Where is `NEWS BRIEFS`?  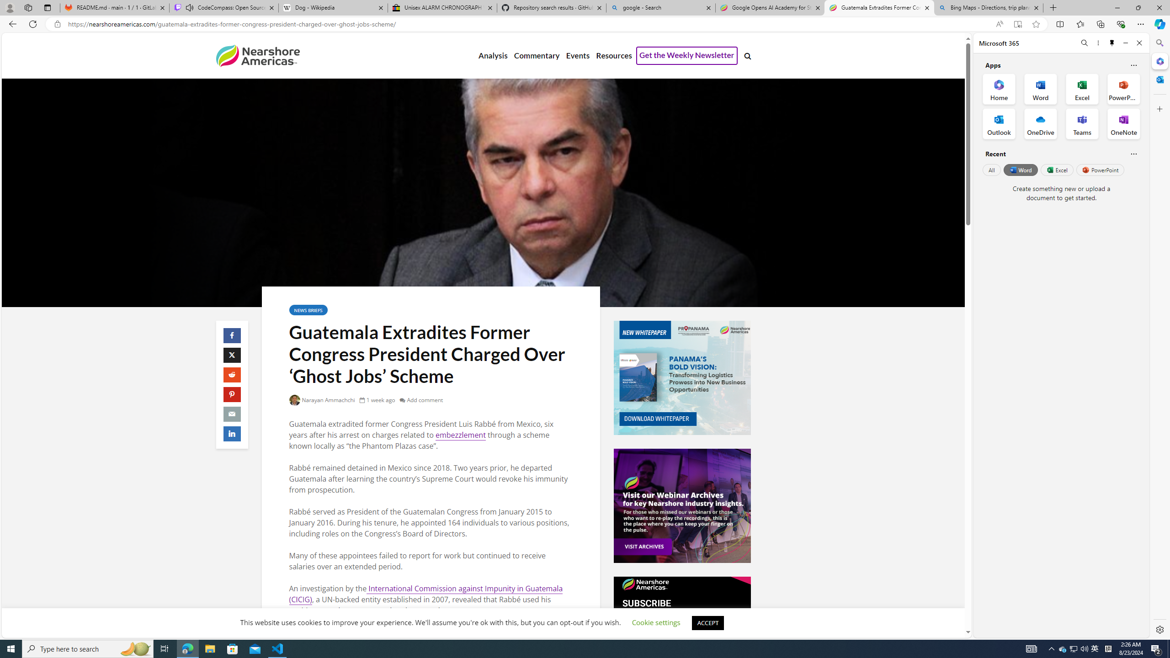 NEWS BRIEFS is located at coordinates (308, 310).